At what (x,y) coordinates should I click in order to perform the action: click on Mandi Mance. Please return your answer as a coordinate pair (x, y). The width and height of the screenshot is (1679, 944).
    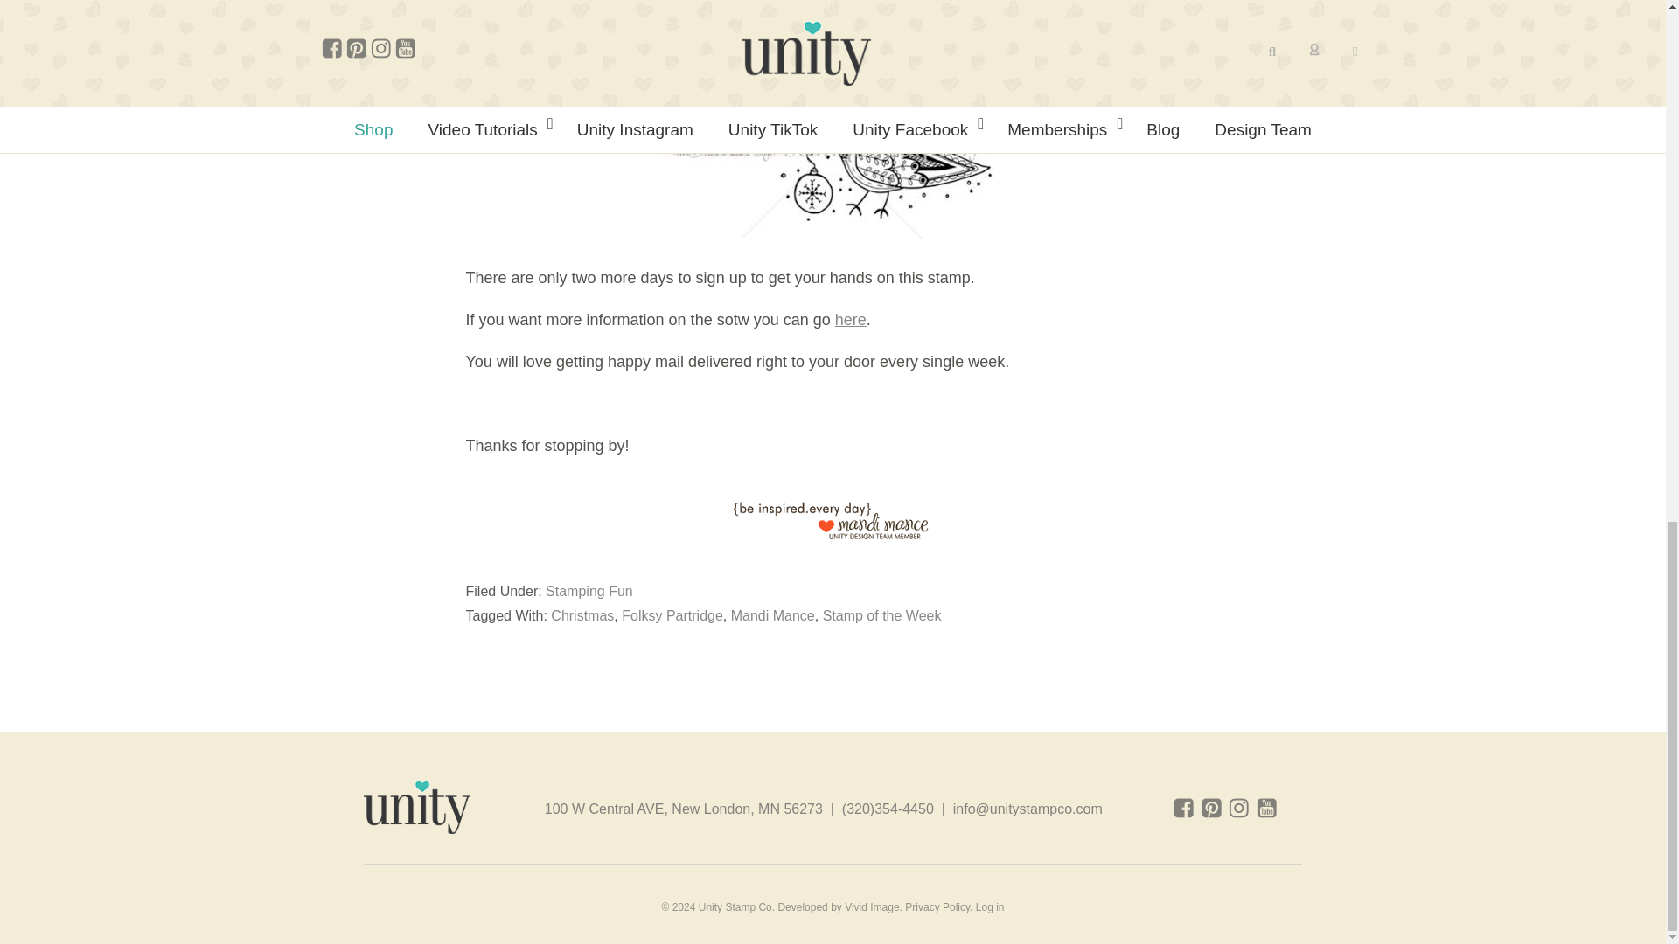
    Looking at the image, I should click on (772, 615).